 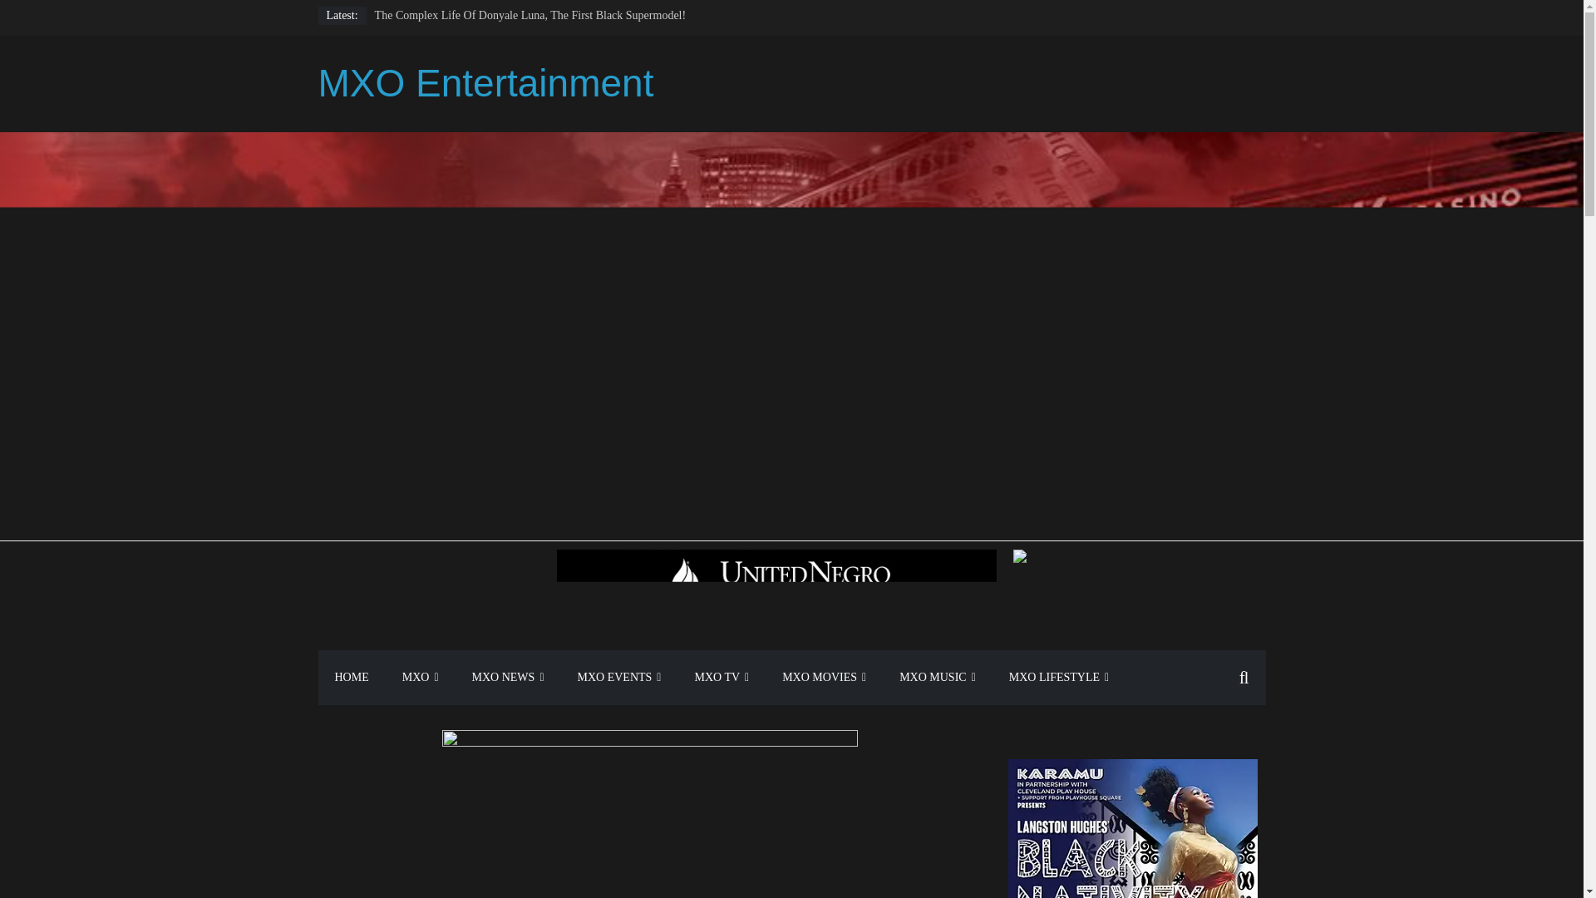 What do you see at coordinates (485, 83) in the screenshot?
I see `MXO Entertainment` at bounding box center [485, 83].